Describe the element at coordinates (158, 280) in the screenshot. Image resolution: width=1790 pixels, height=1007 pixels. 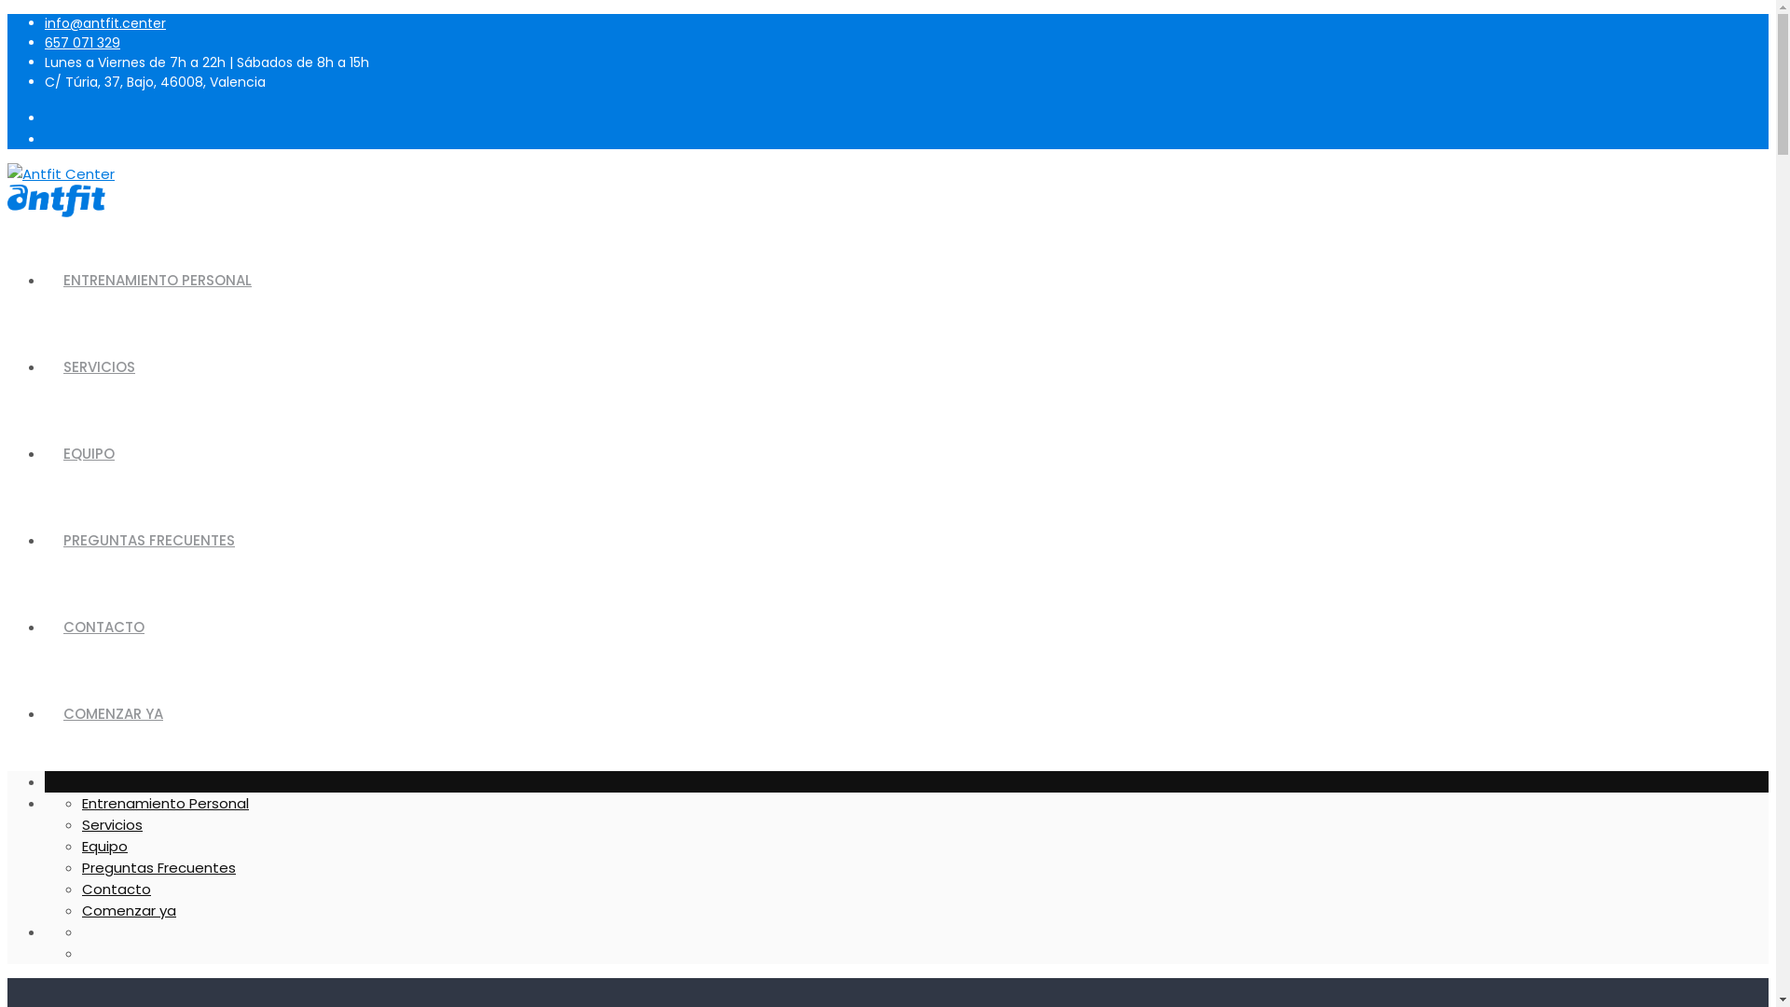
I see `ENTRENAMIENTO PERSONAL` at that location.